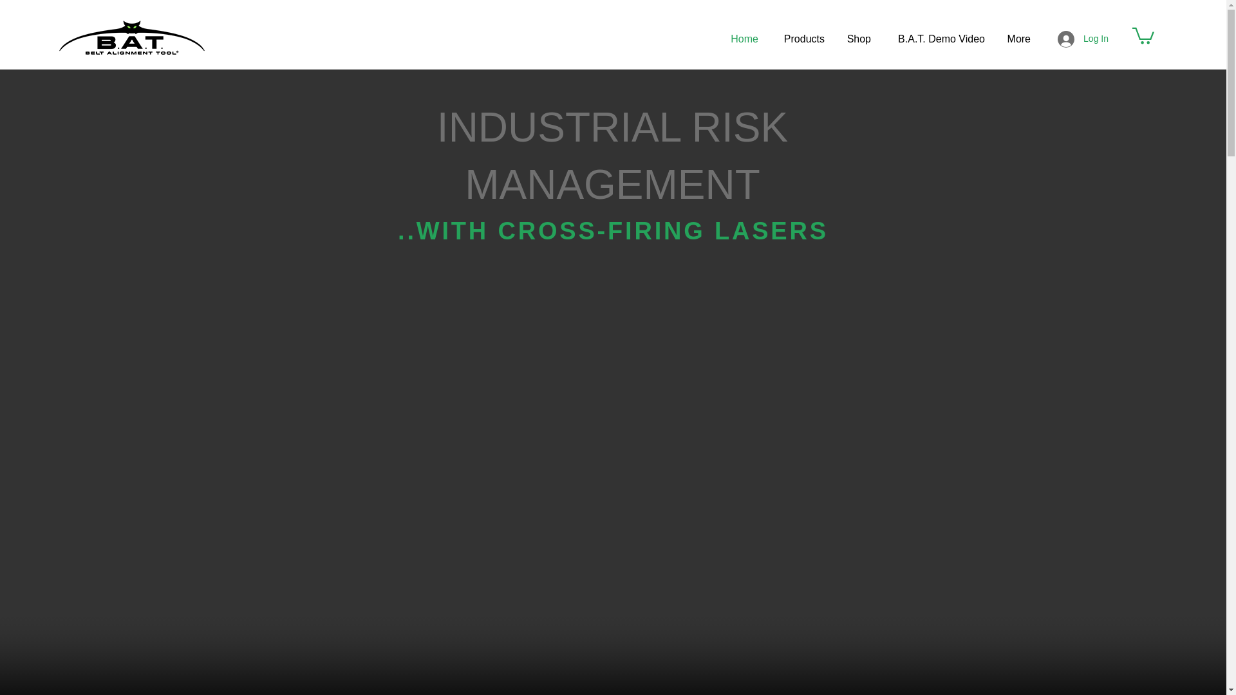  Describe the element at coordinates (857, 39) in the screenshot. I see `Shop` at that location.